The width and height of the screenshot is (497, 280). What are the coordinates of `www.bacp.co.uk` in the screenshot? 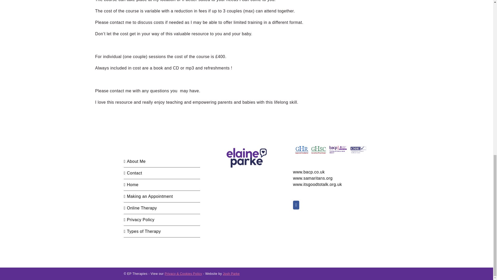 It's located at (309, 172).